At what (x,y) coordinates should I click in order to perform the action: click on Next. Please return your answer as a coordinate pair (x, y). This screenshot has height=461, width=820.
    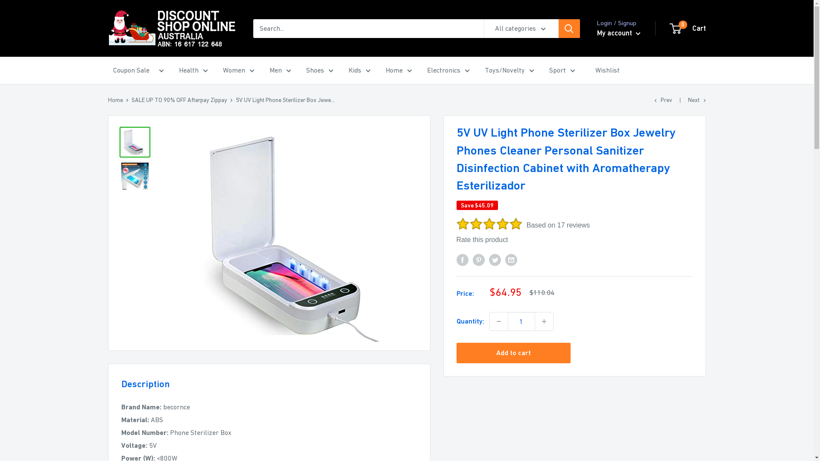
    Looking at the image, I should click on (697, 100).